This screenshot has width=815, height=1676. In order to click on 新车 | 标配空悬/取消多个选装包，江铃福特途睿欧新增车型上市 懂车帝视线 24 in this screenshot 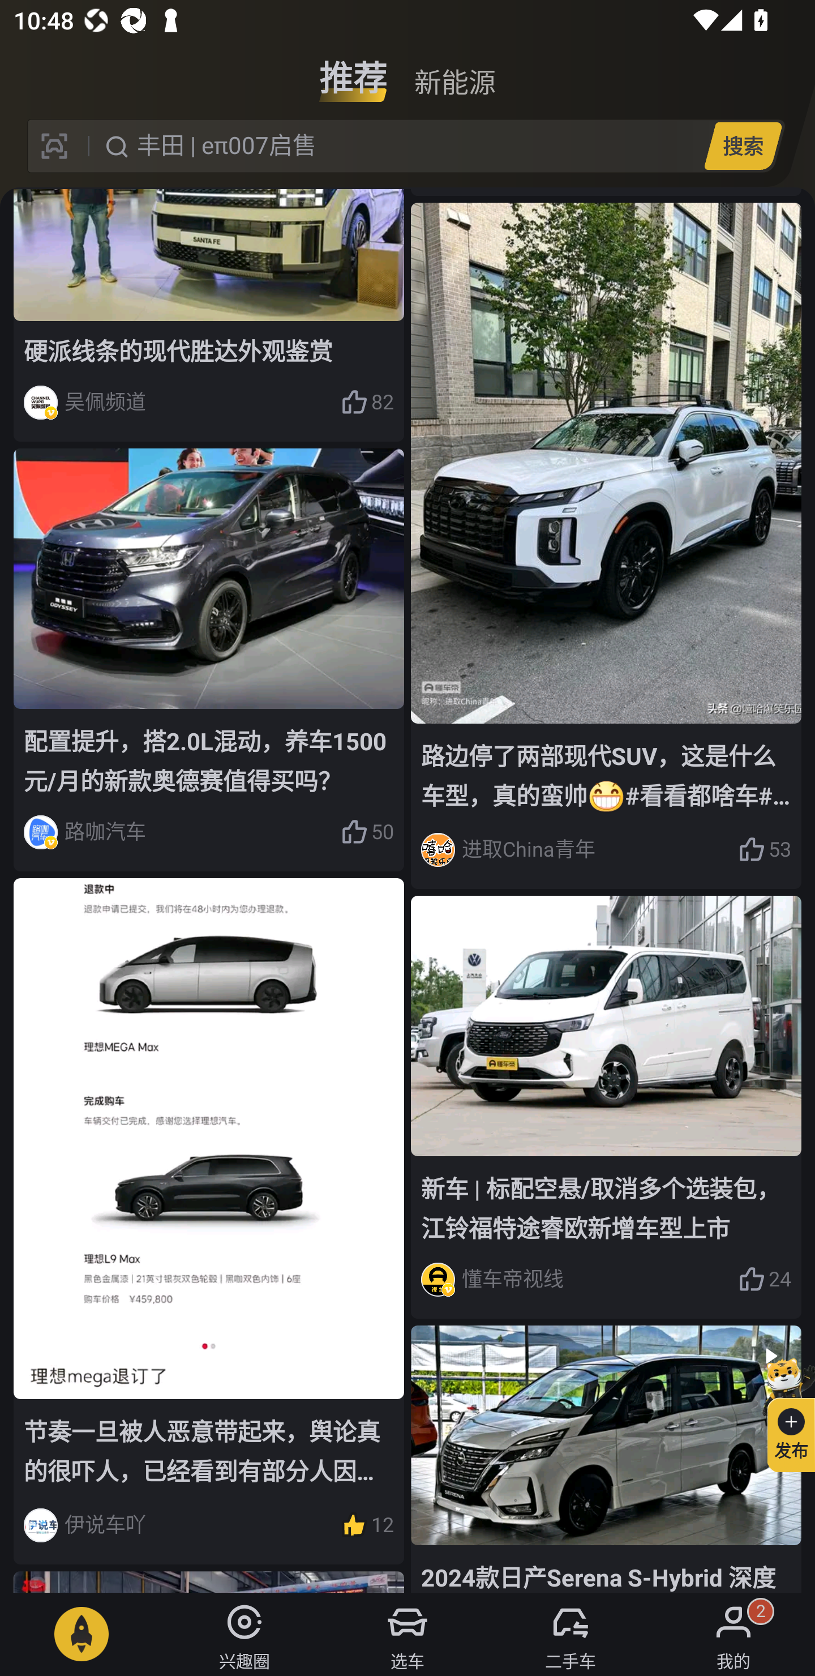, I will do `click(606, 1106)`.